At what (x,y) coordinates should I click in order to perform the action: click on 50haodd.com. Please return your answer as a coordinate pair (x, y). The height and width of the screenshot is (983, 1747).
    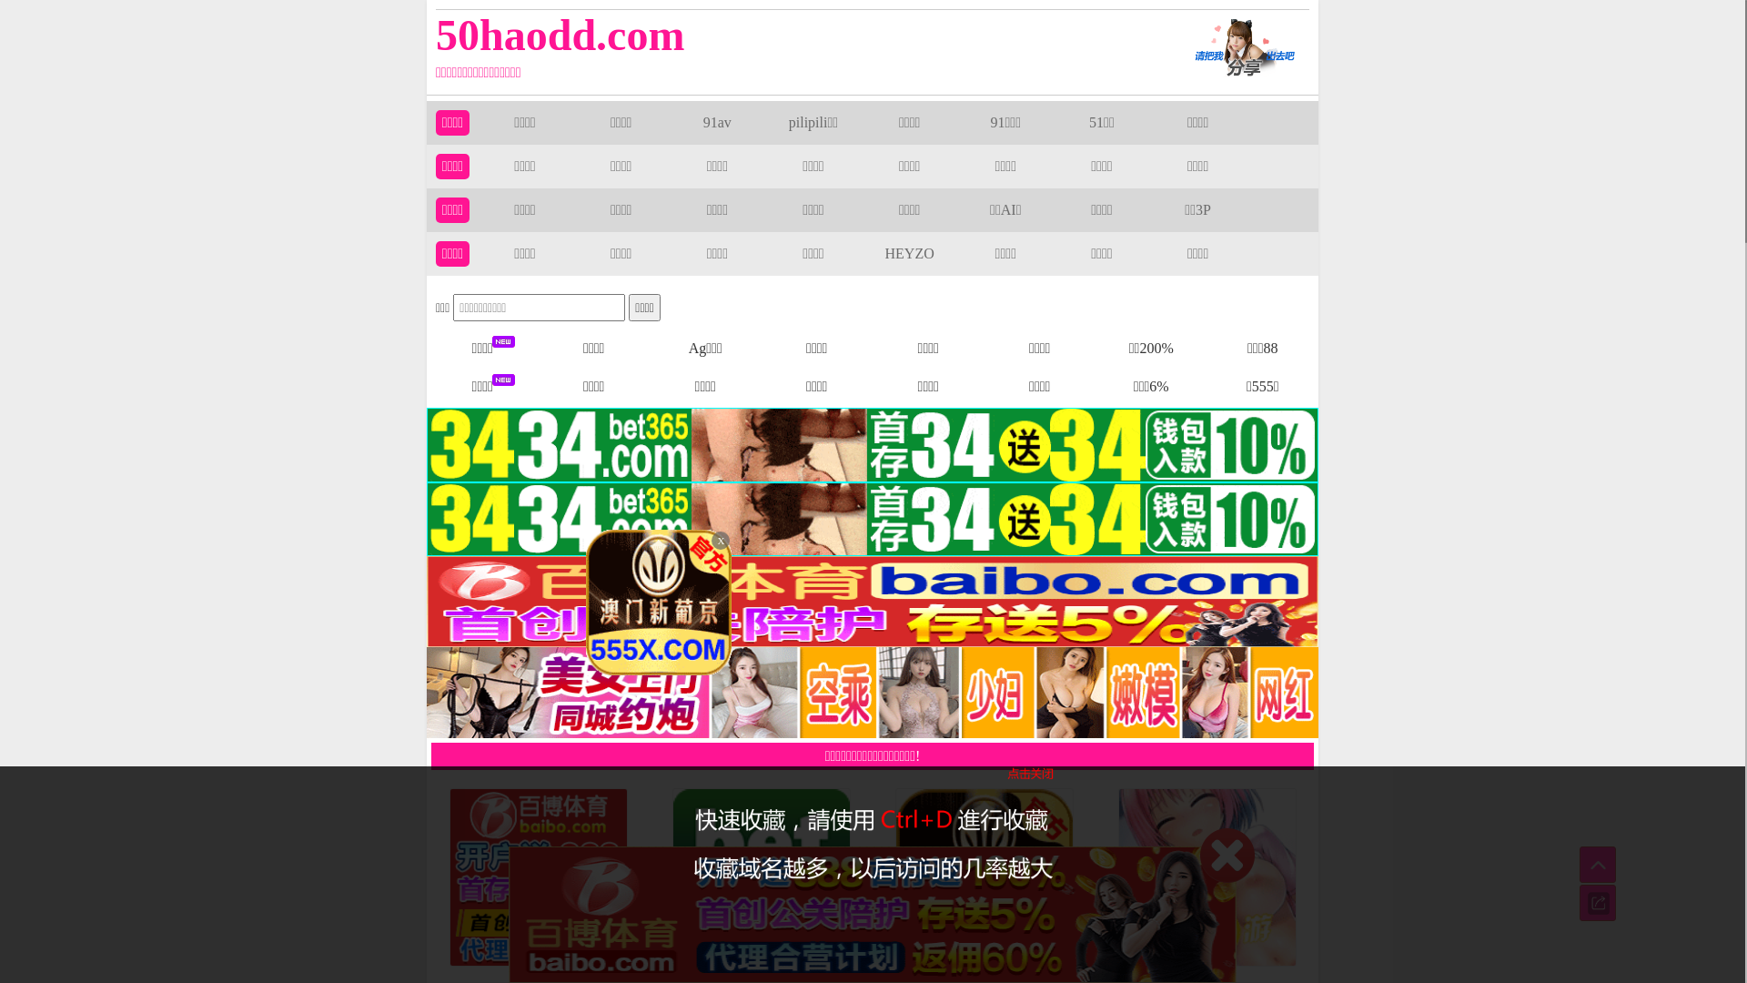
    Looking at the image, I should click on (785, 35).